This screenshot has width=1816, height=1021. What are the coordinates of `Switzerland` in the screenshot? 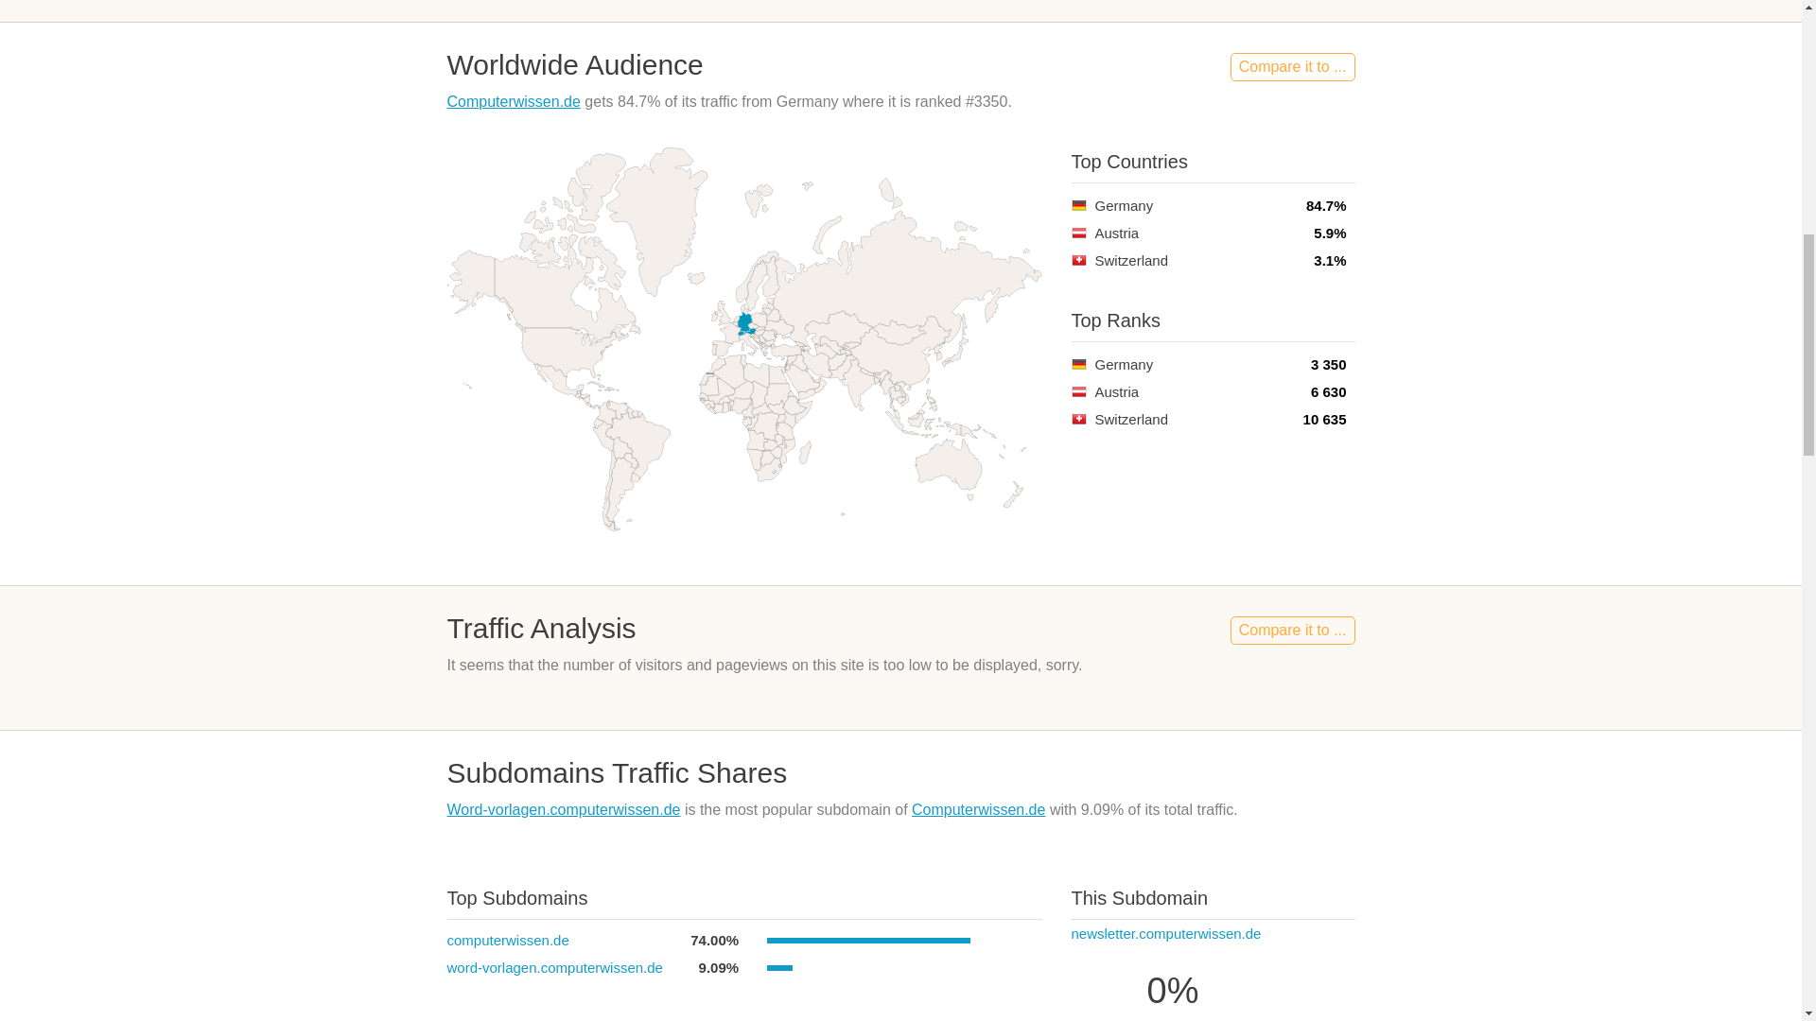 It's located at (1078, 420).